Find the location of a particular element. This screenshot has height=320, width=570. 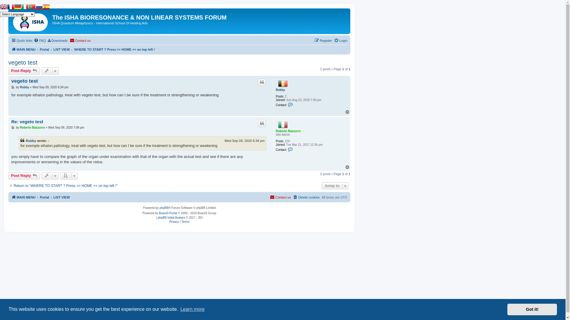

Downloads is located at coordinates (58, 41).